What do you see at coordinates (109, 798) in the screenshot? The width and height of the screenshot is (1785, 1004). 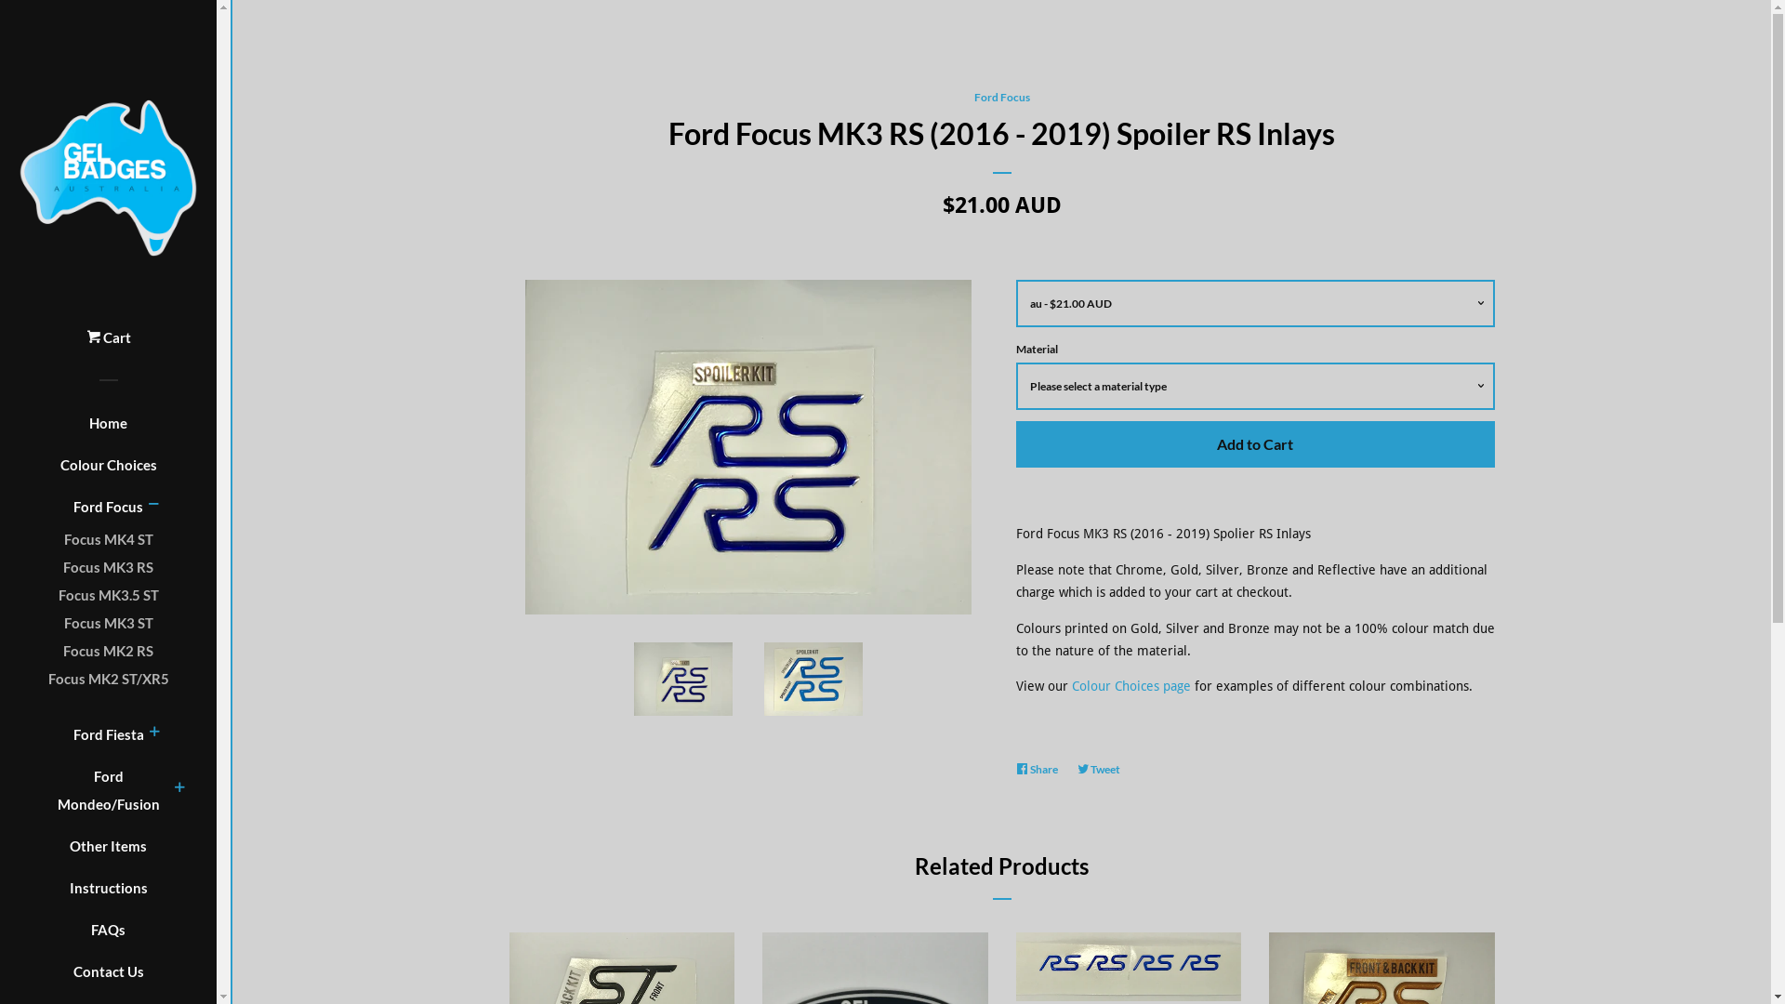 I see `Ford Mondeo/Fusion` at bounding box center [109, 798].